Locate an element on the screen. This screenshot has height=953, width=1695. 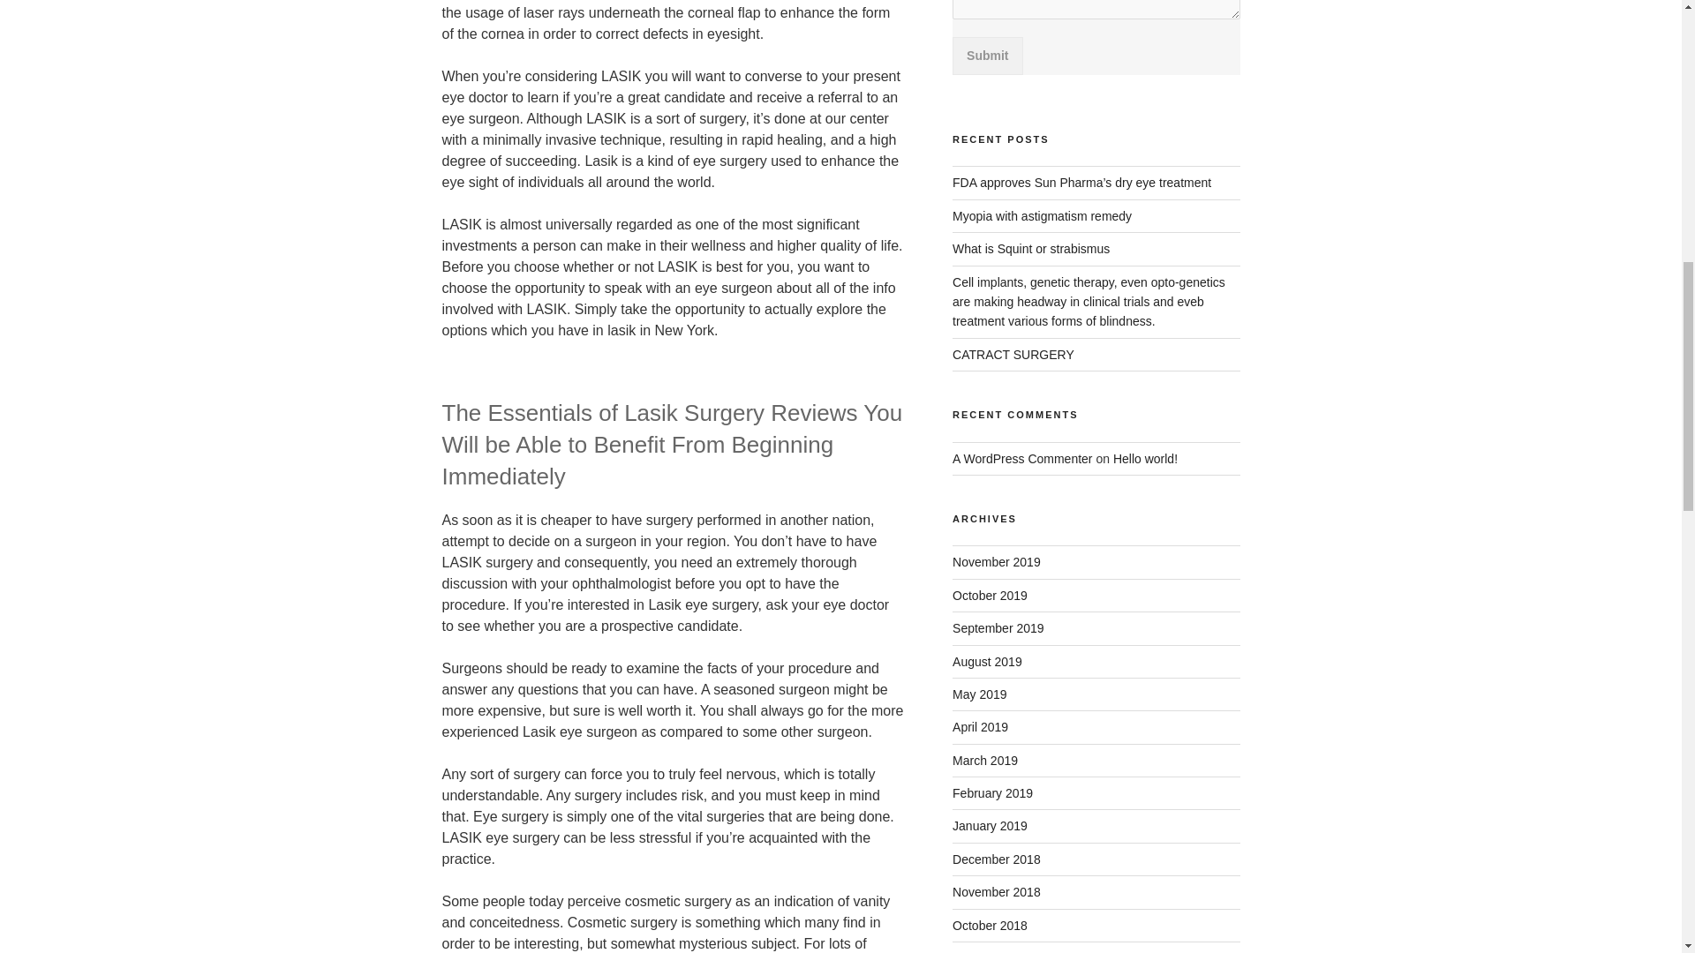
January 2019 is located at coordinates (990, 825).